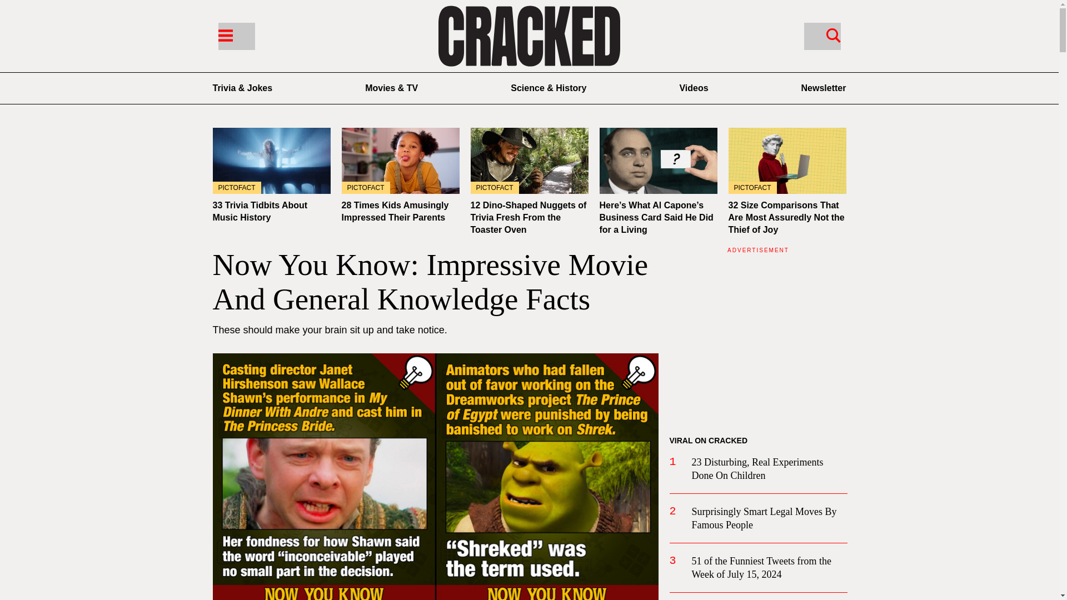  What do you see at coordinates (260, 211) in the screenshot?
I see `33 Trivia Tidbits About Music History` at bounding box center [260, 211].